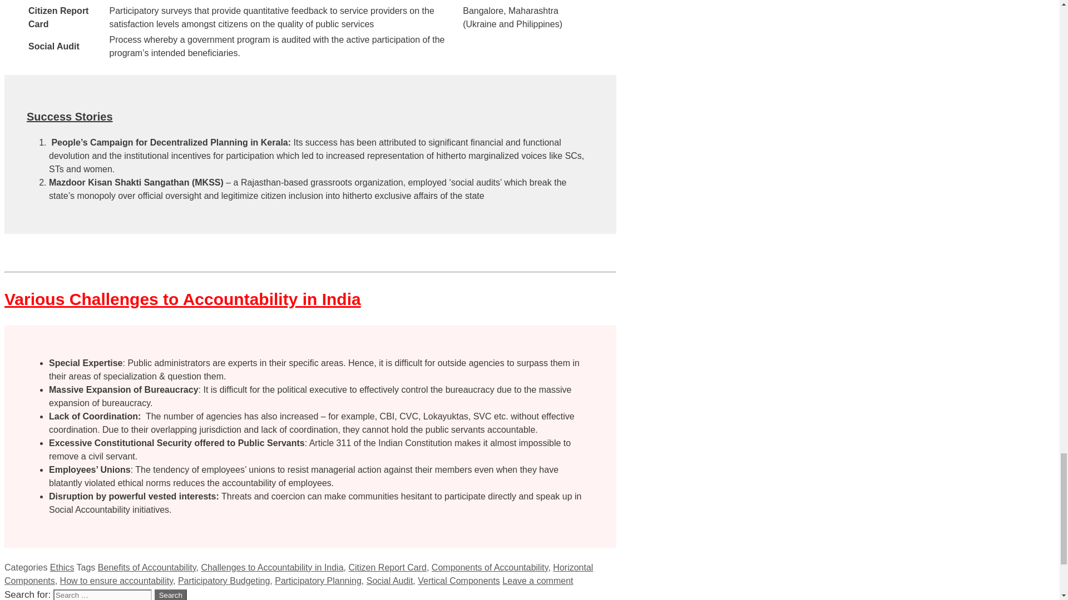 Image resolution: width=1068 pixels, height=600 pixels. I want to click on Social Audit, so click(389, 581).